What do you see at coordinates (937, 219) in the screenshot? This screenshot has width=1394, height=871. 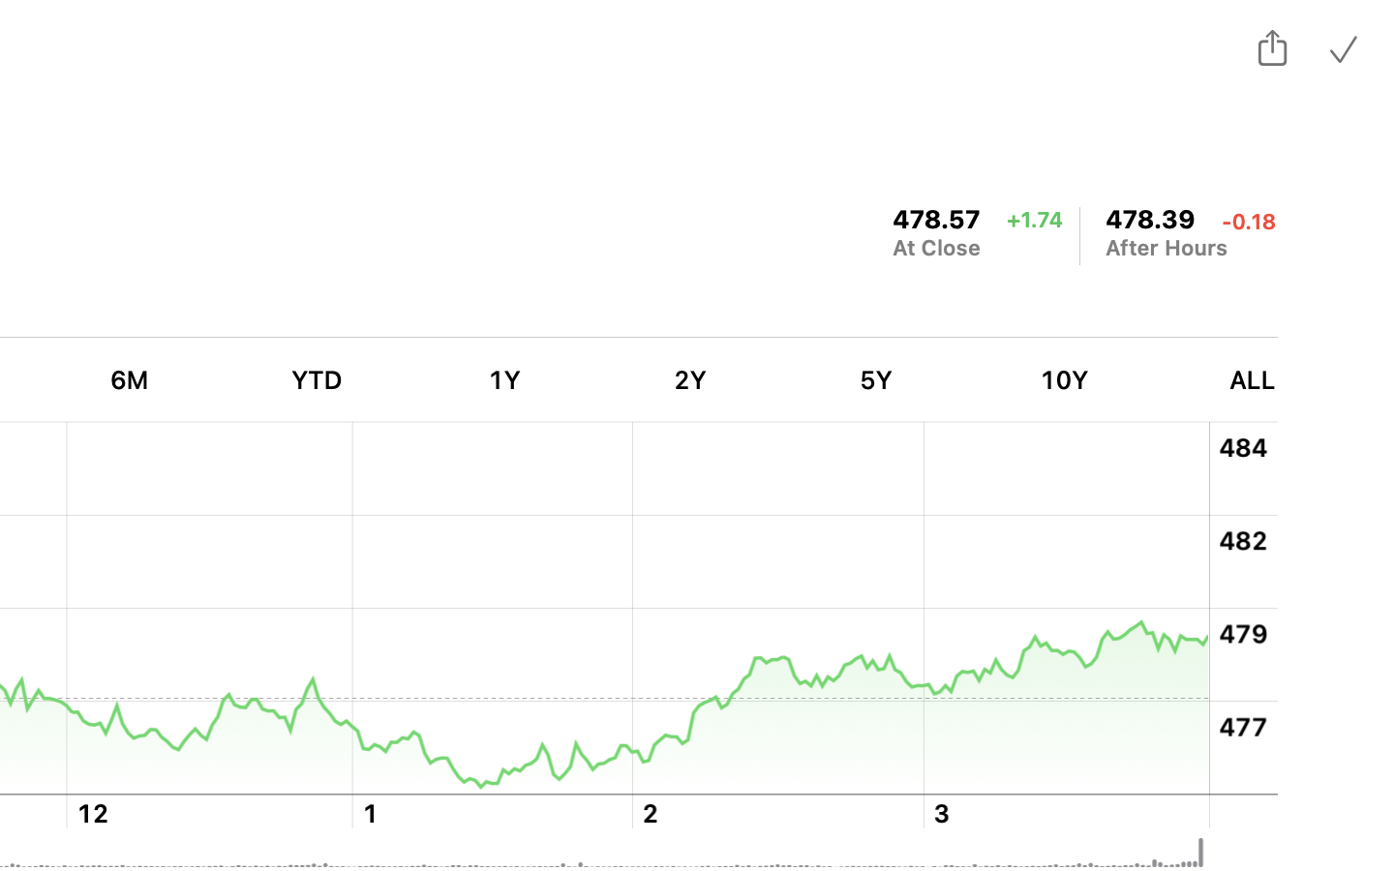 I see `478.57, change, up 1.74 points` at bounding box center [937, 219].